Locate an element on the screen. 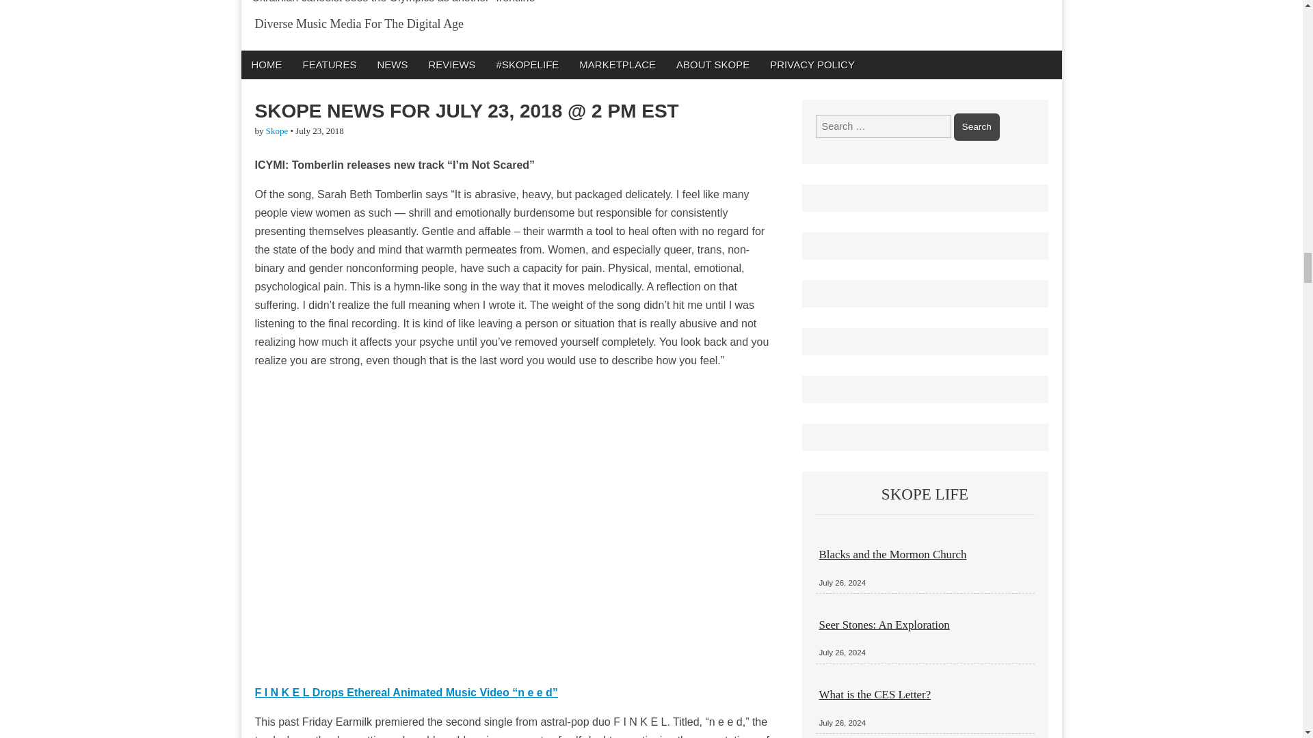 The width and height of the screenshot is (1313, 738). REVIEWS is located at coordinates (451, 64).